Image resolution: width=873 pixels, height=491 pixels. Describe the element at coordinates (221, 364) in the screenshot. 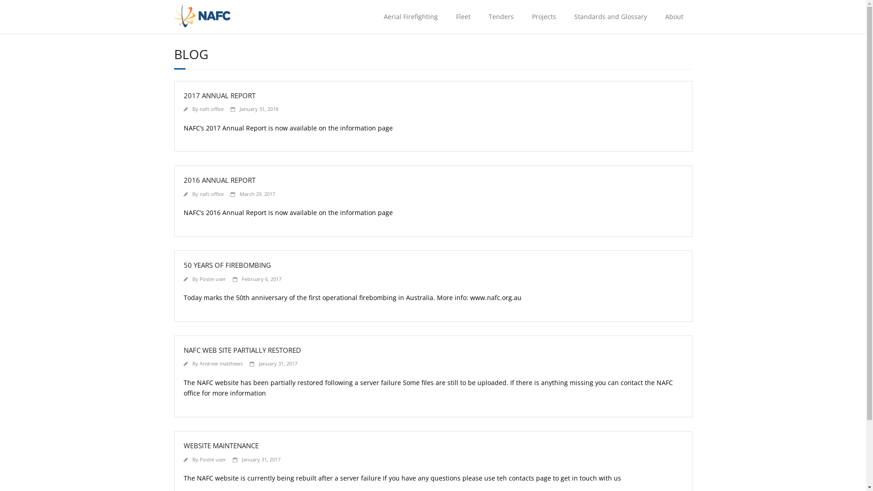

I see `Andrew matthews` at that location.